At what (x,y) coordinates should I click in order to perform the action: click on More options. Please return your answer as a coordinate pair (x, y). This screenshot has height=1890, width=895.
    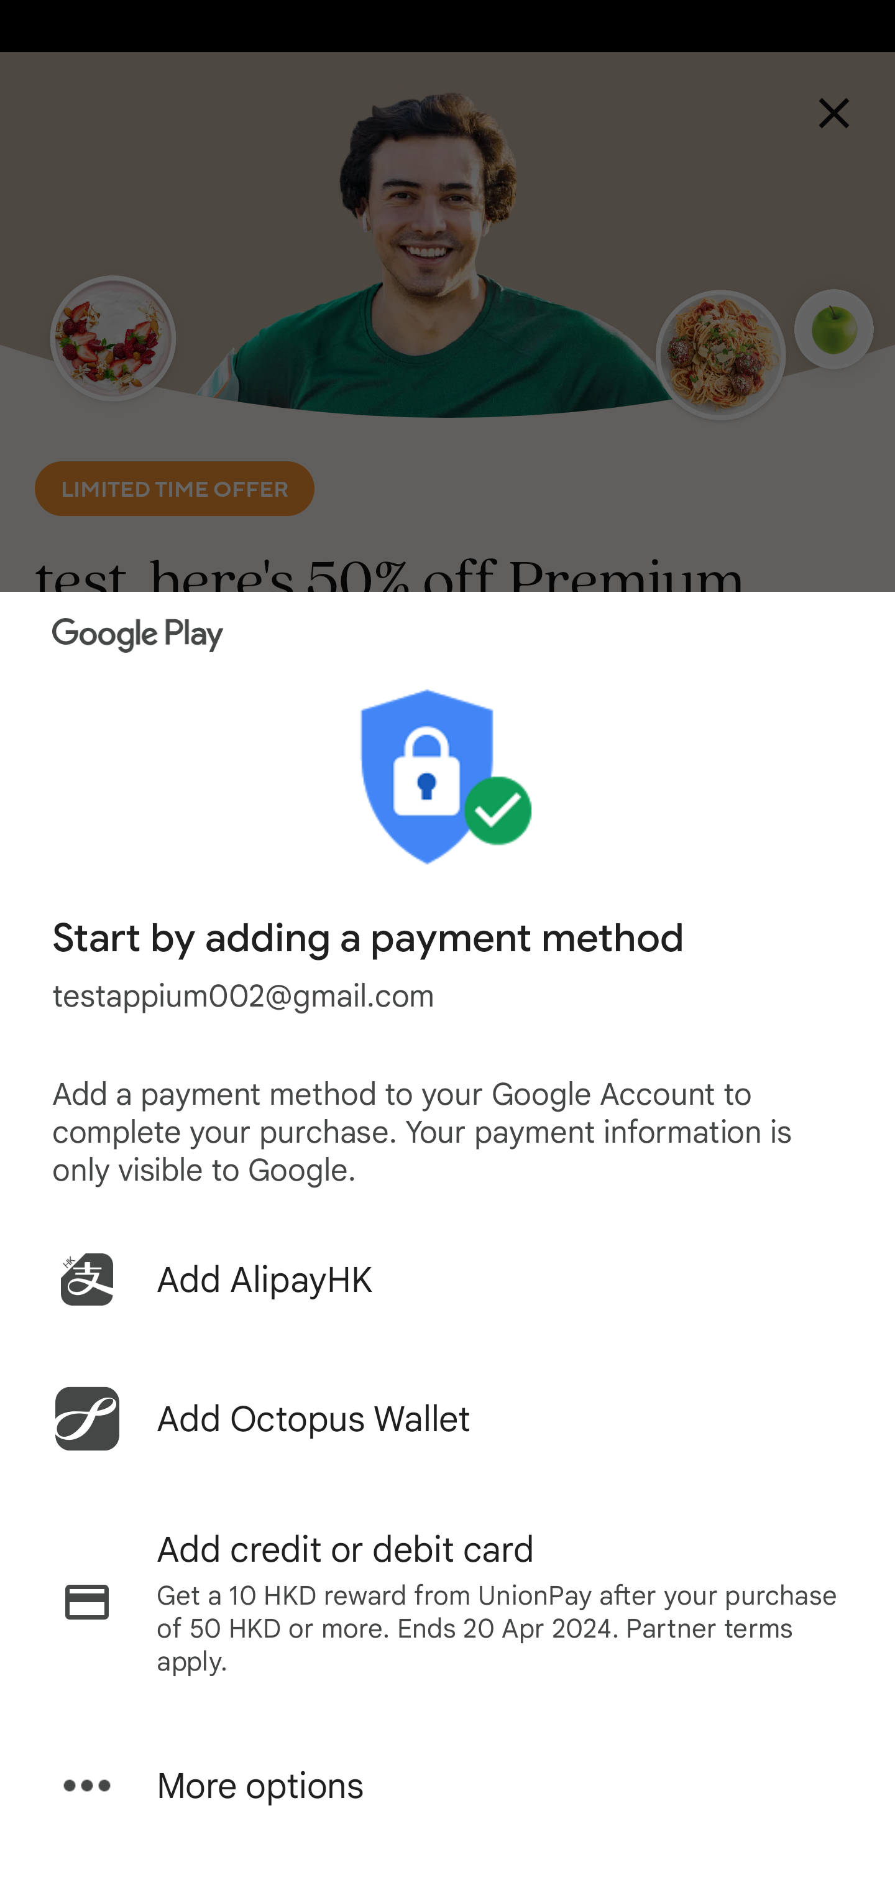
    Looking at the image, I should click on (447, 1786).